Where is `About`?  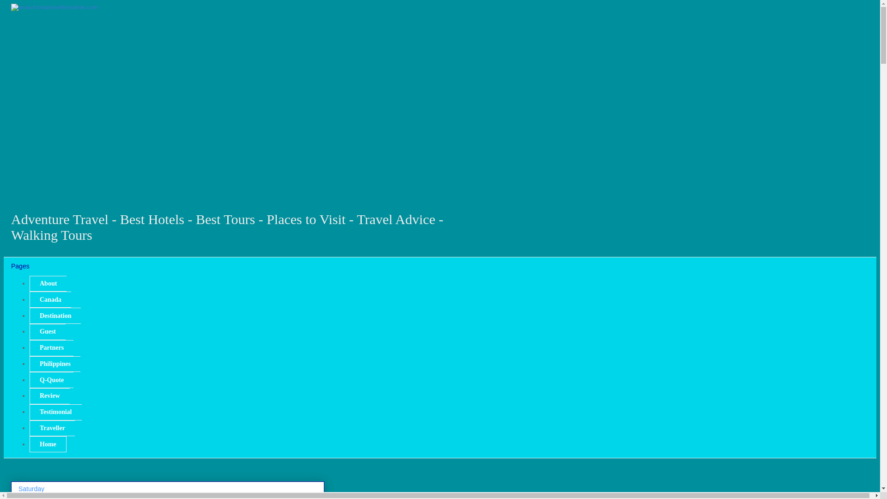 About is located at coordinates (48, 284).